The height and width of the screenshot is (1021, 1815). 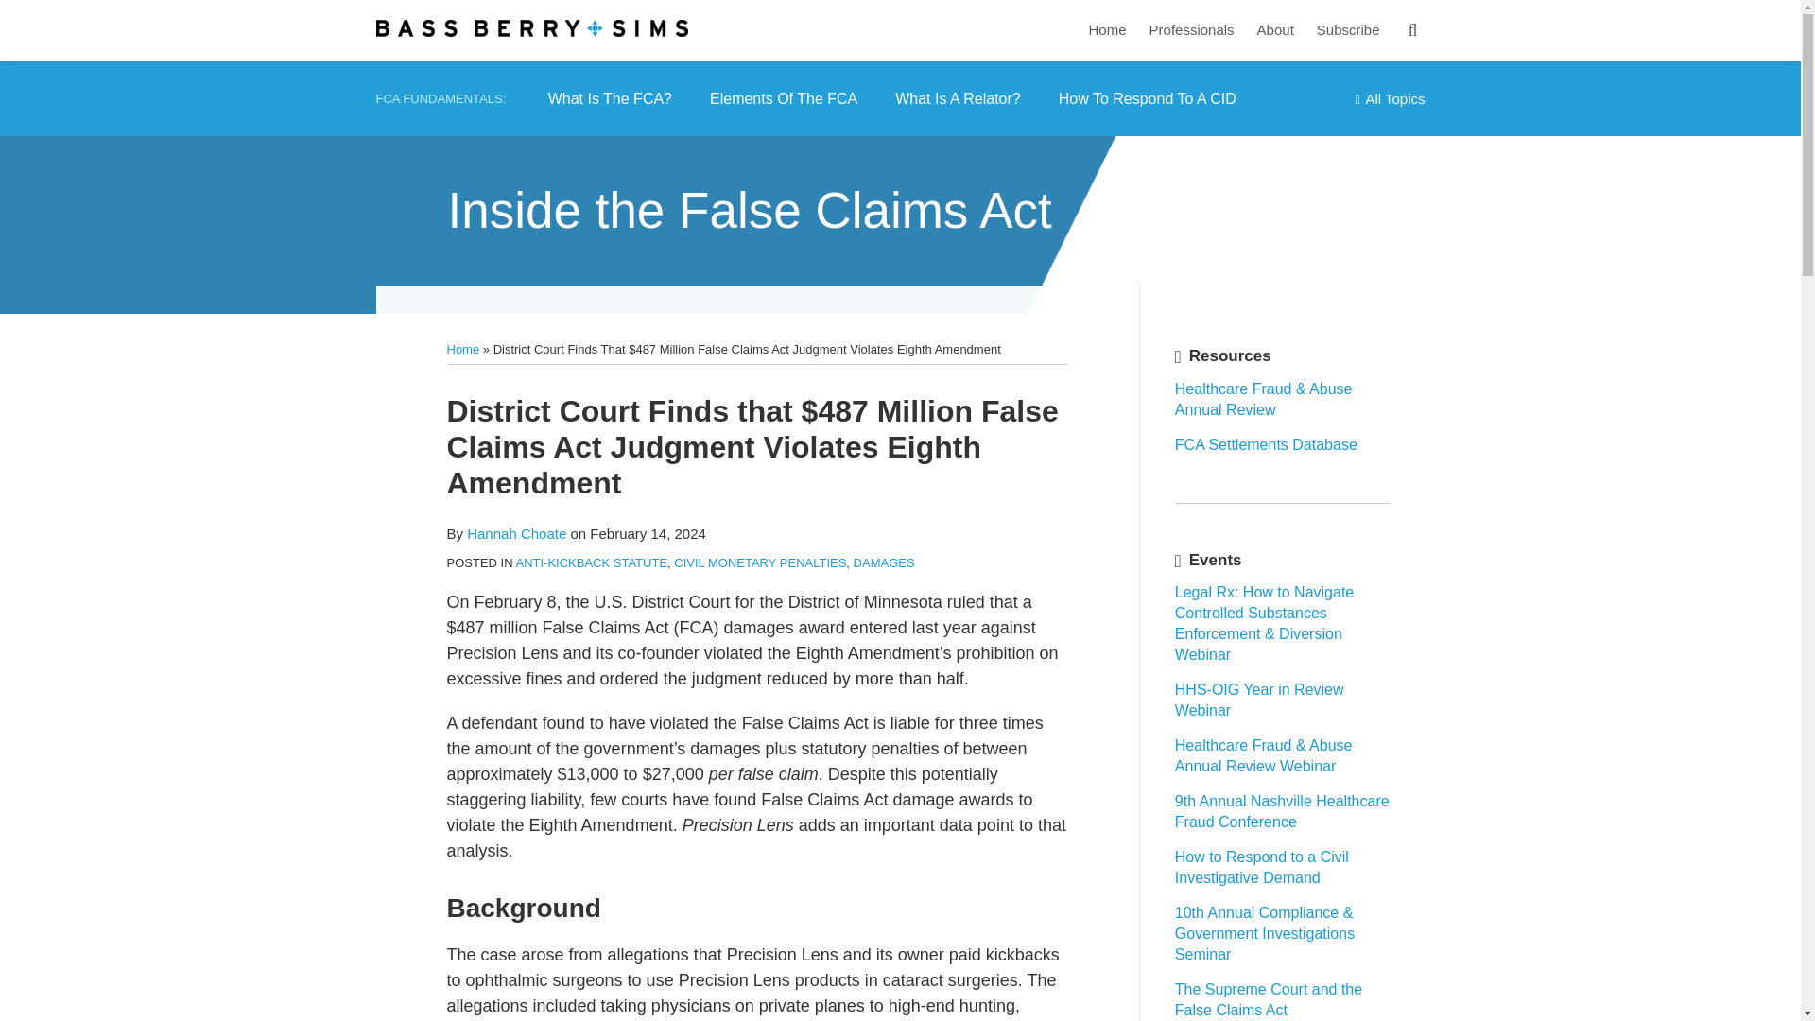 I want to click on How To Respond To A CID, so click(x=1147, y=98).